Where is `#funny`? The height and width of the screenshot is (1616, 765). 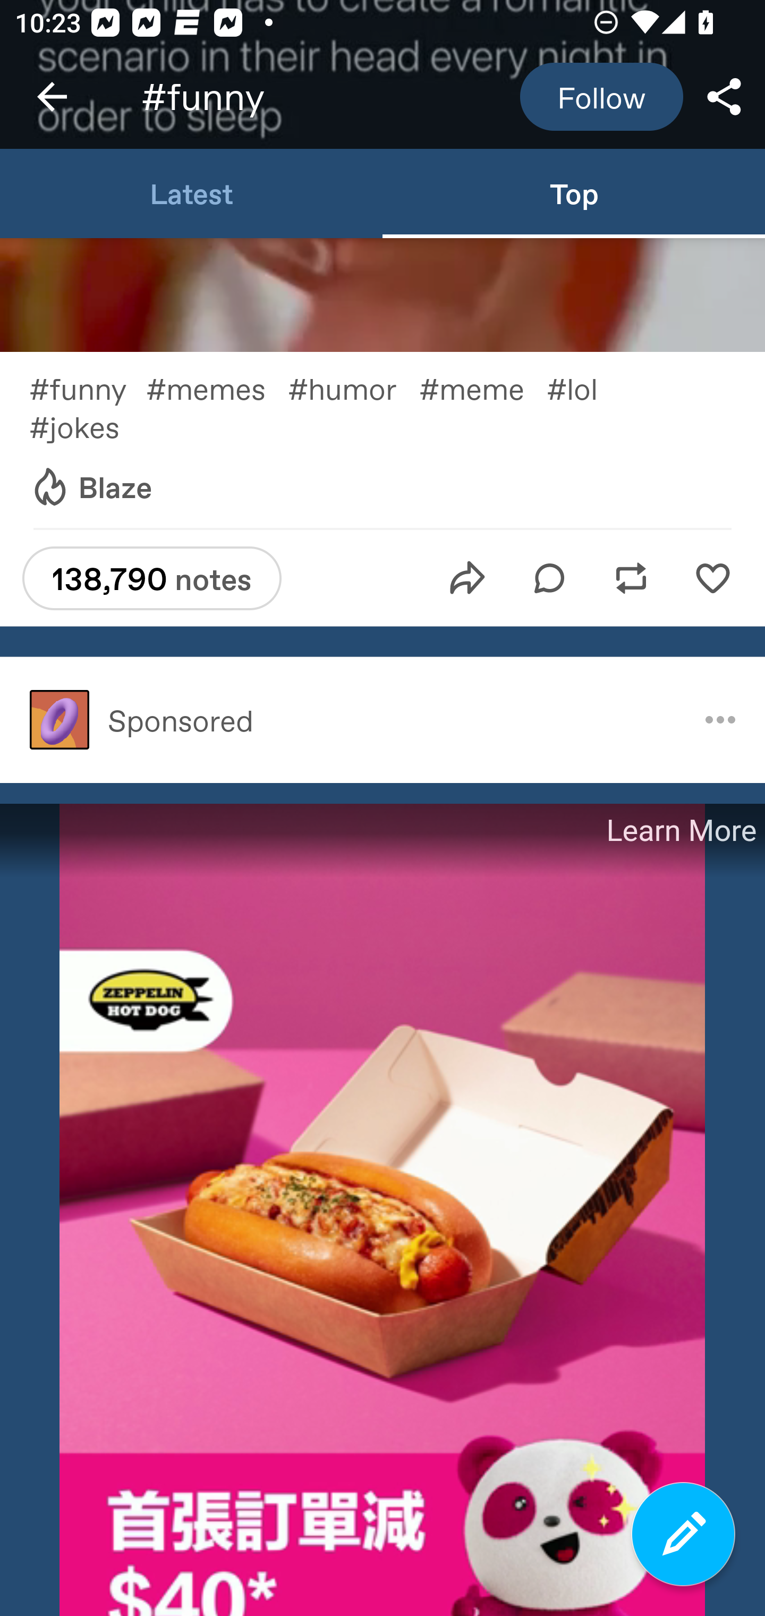 #funny is located at coordinates (87, 388).